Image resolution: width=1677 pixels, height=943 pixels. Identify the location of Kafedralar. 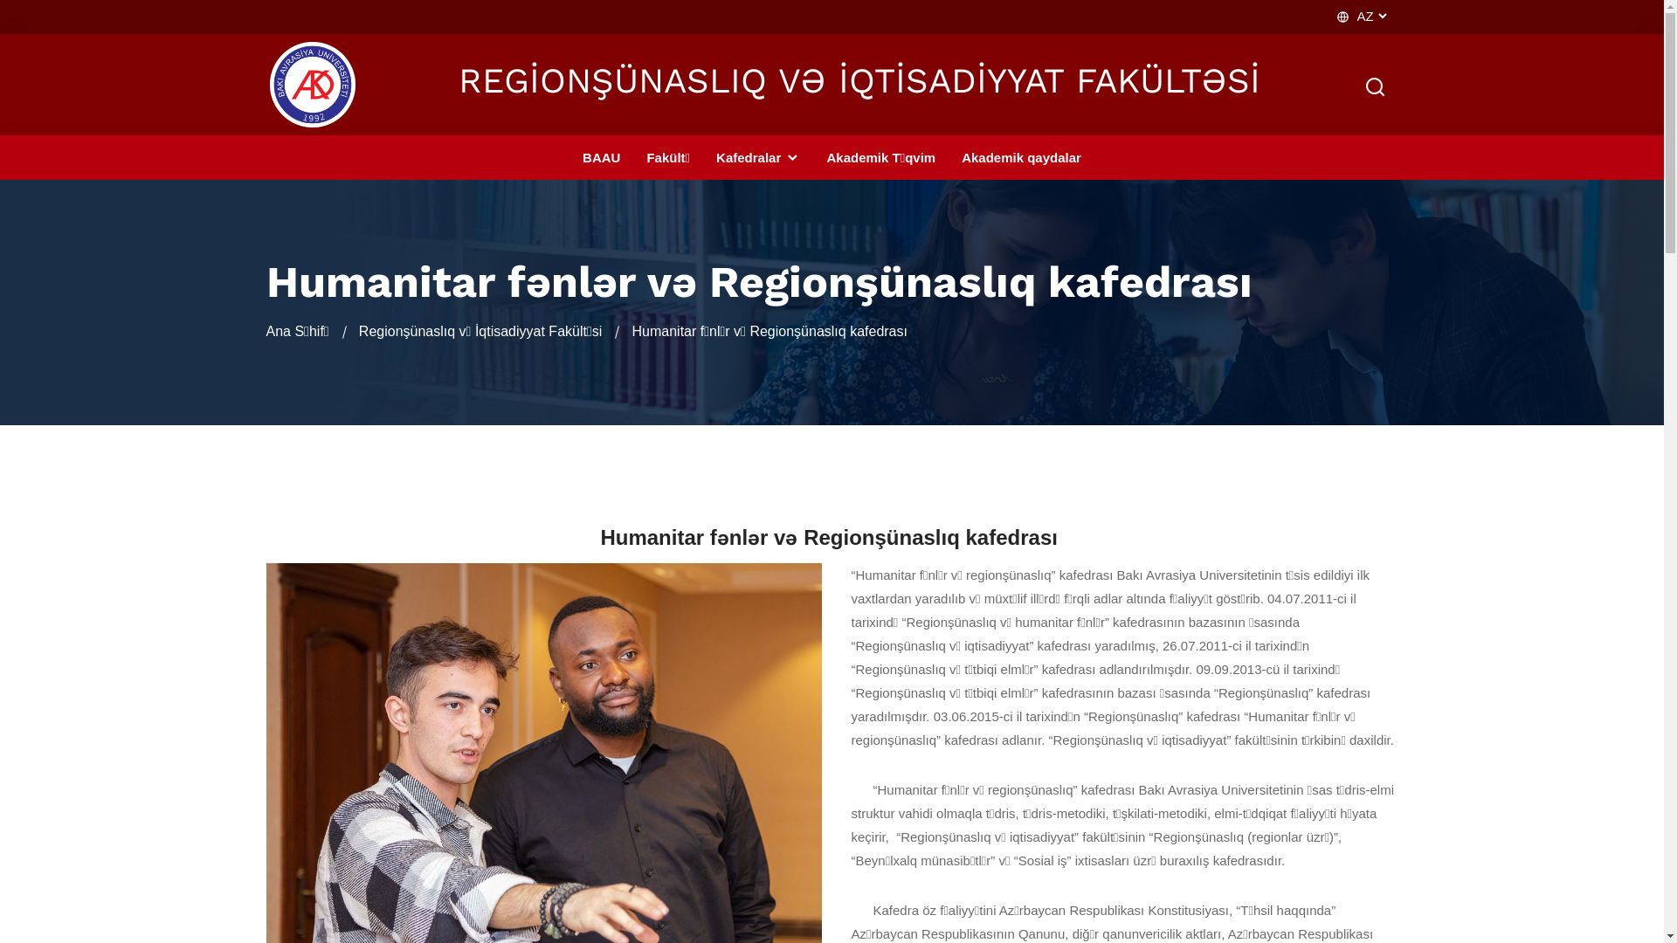
(758, 157).